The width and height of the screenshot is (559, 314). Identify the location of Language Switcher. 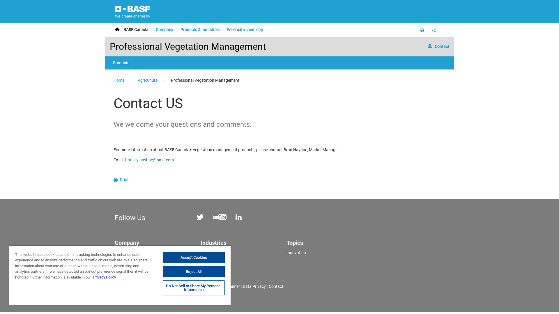
(422, 30).